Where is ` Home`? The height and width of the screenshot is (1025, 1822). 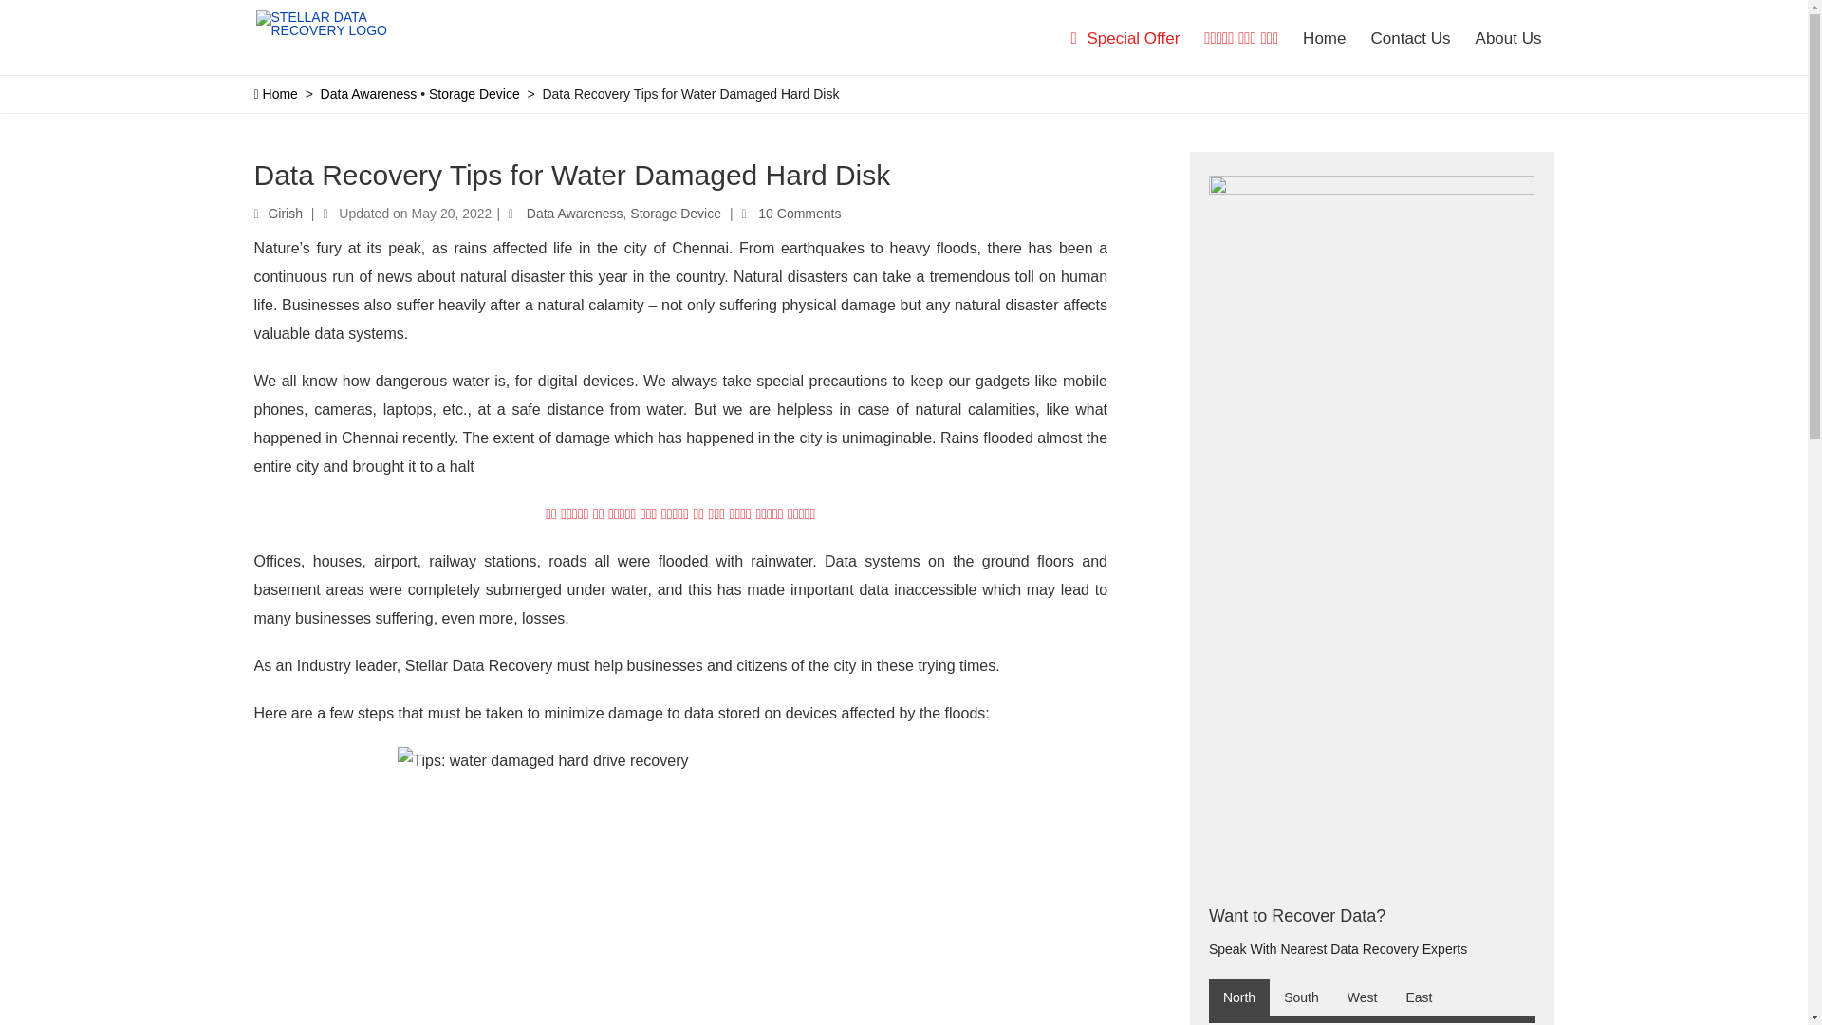  Home is located at coordinates (276, 93).